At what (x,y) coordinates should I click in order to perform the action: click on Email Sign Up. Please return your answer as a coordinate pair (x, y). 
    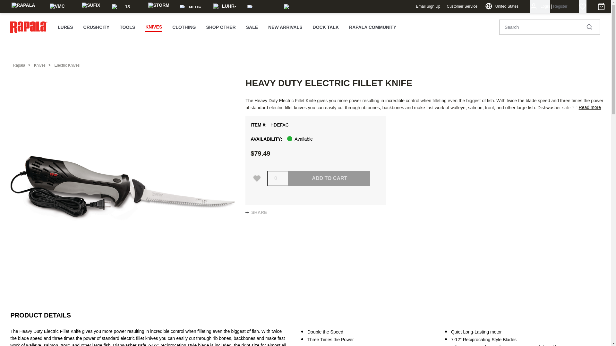
    Looking at the image, I should click on (428, 7).